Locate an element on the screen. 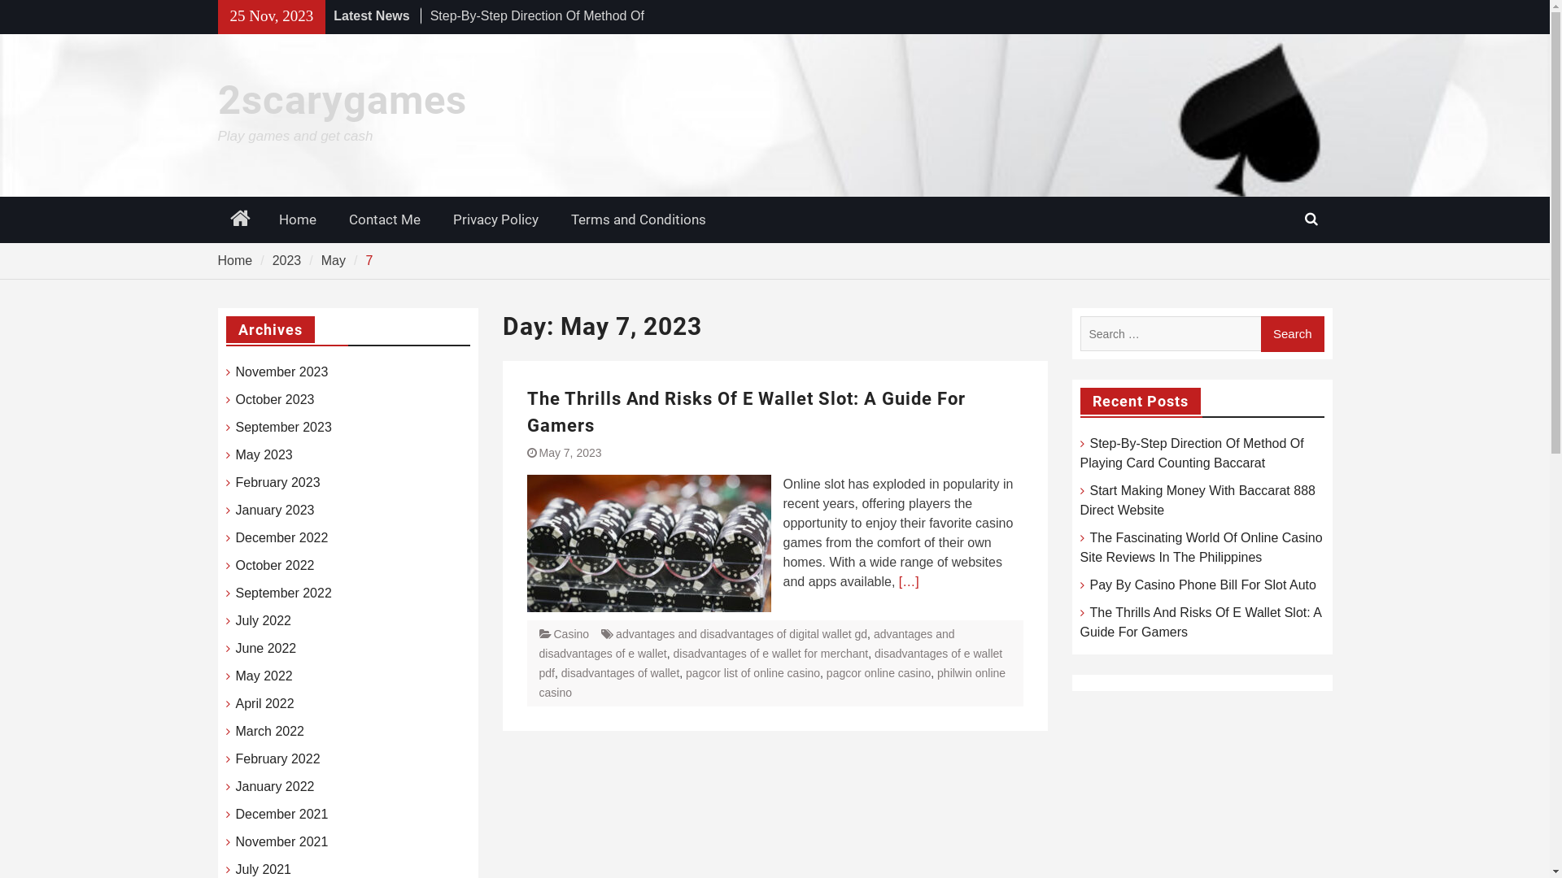 This screenshot has height=878, width=1562. January 2023 is located at coordinates (275, 511).